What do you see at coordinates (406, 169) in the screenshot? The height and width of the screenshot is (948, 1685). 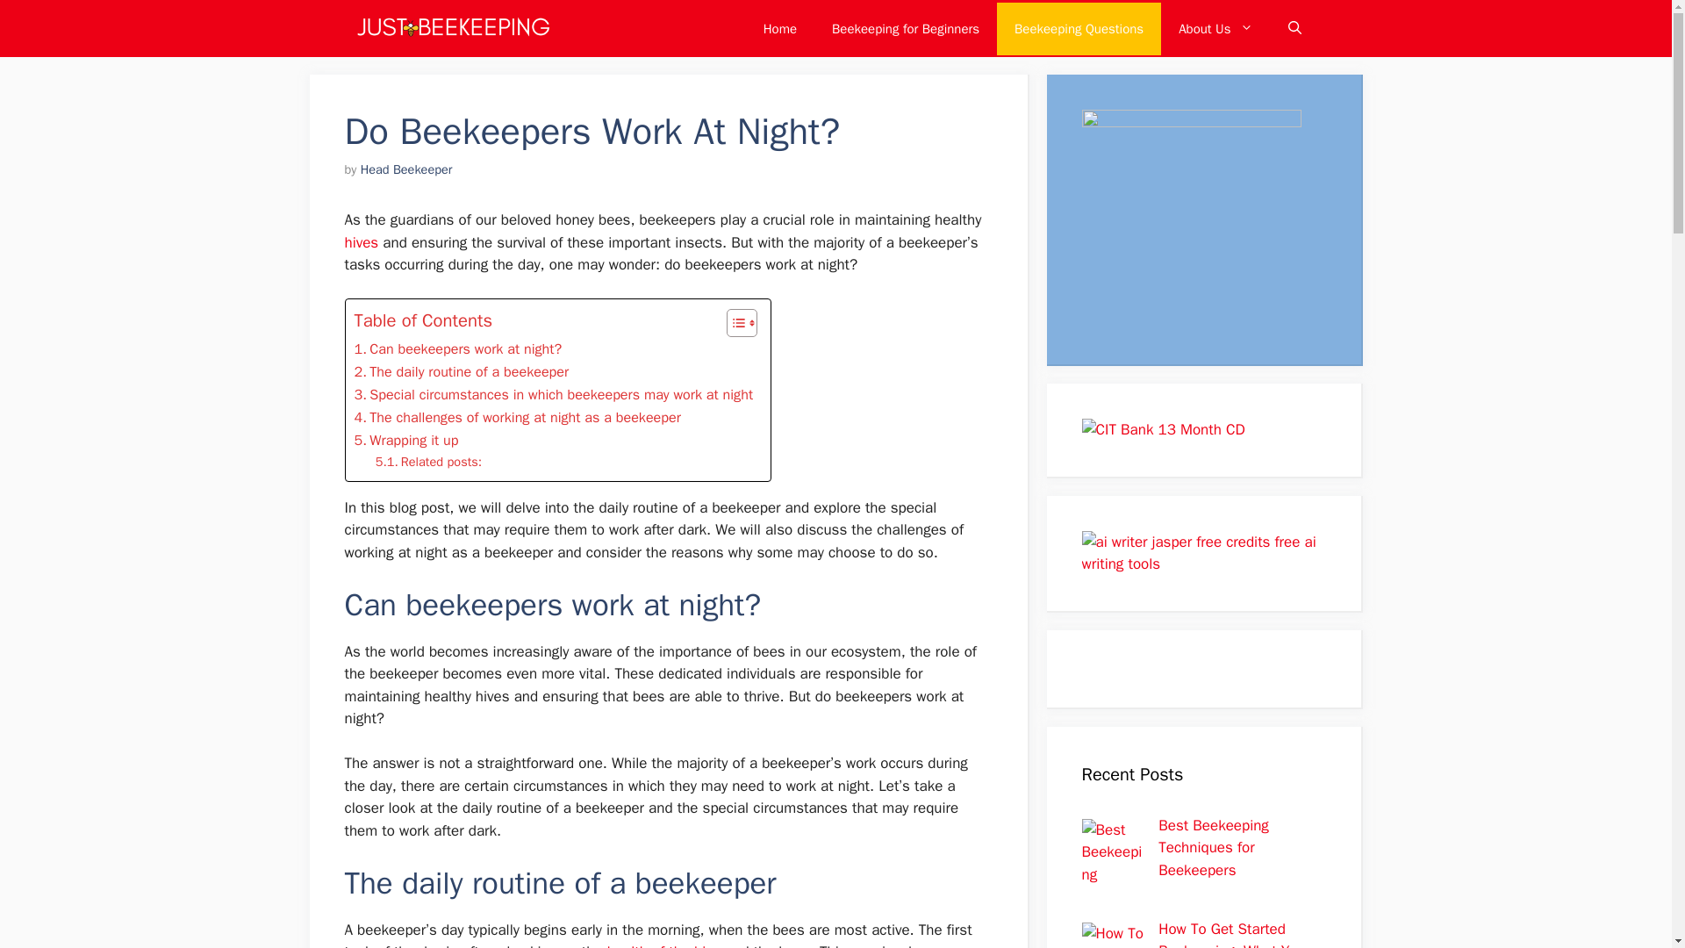 I see `Head Beekeeper` at bounding box center [406, 169].